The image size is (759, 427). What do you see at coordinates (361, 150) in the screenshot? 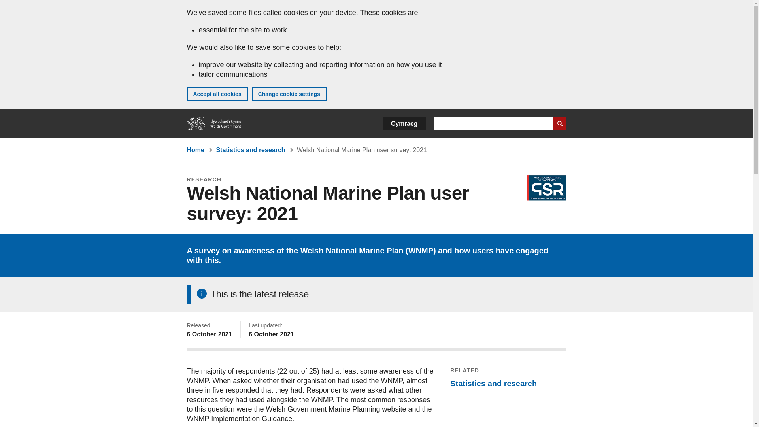
I see `Welsh National Marine Plan user survey: 2021` at bounding box center [361, 150].